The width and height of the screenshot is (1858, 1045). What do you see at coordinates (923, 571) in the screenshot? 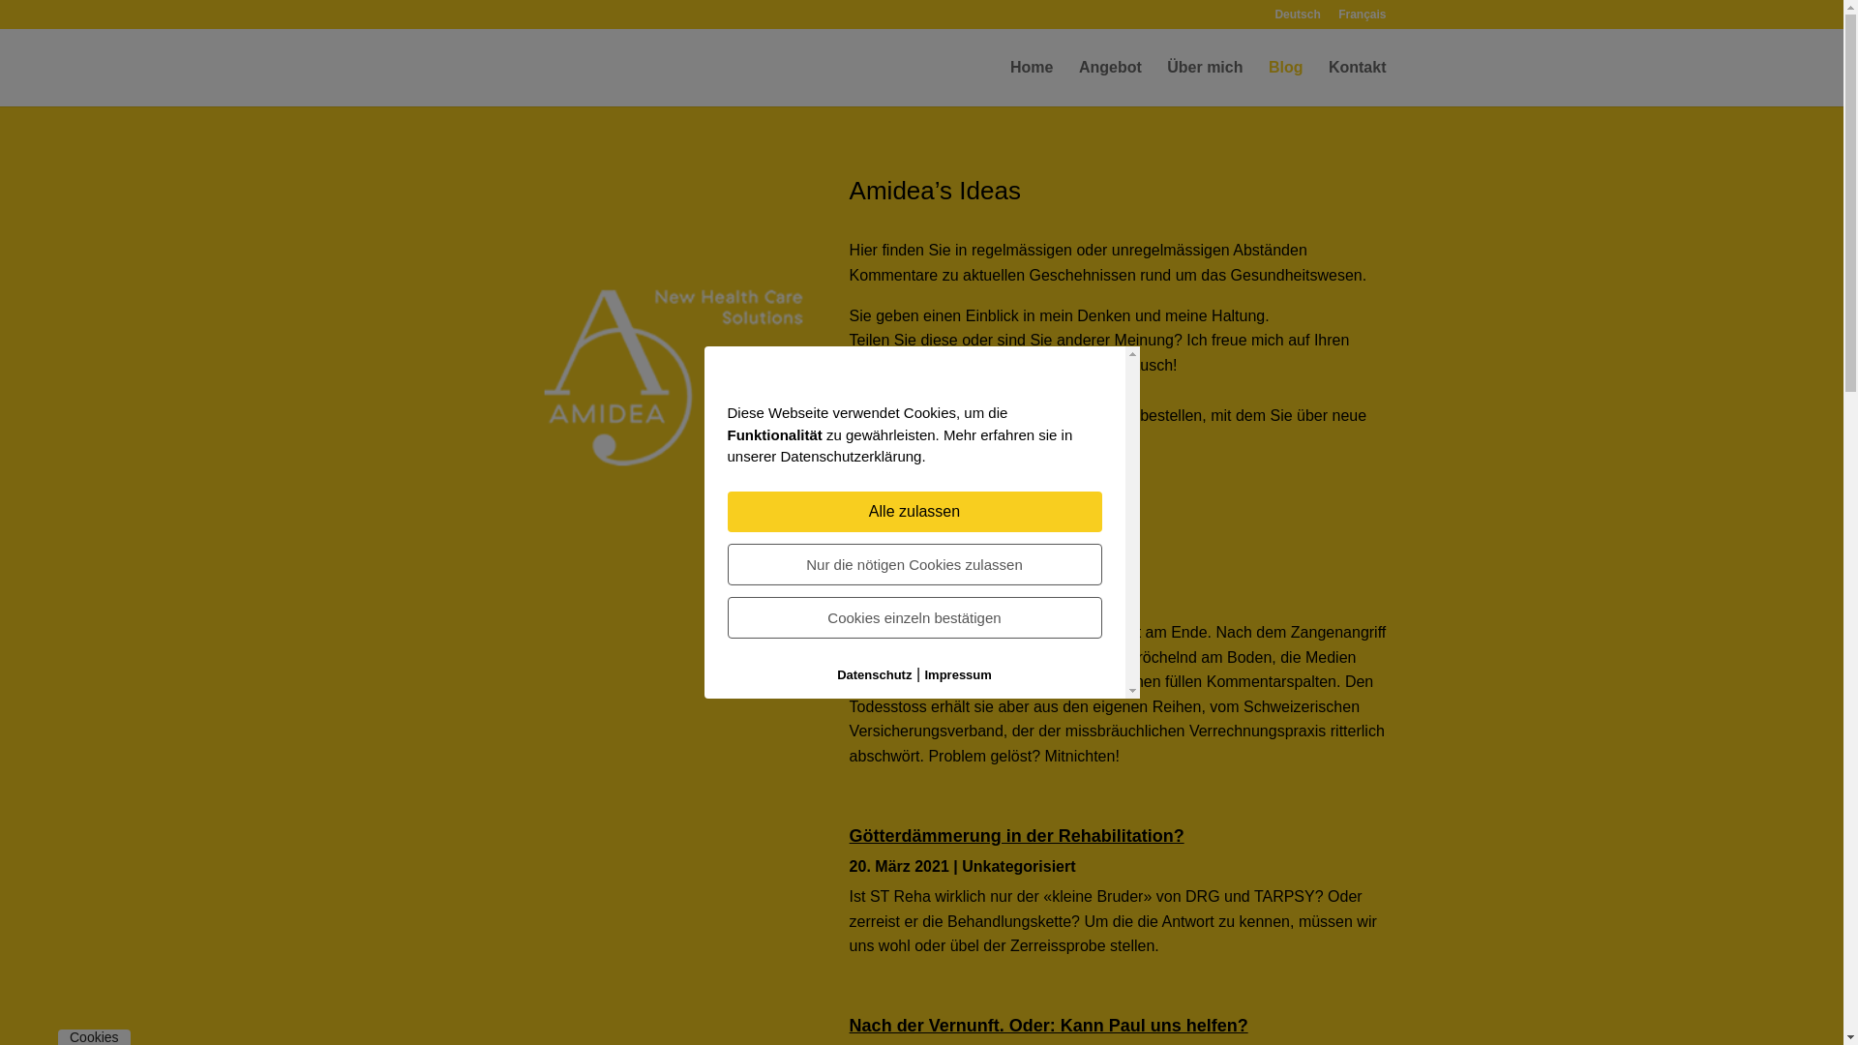
I see `Rettet den Luxus!` at bounding box center [923, 571].